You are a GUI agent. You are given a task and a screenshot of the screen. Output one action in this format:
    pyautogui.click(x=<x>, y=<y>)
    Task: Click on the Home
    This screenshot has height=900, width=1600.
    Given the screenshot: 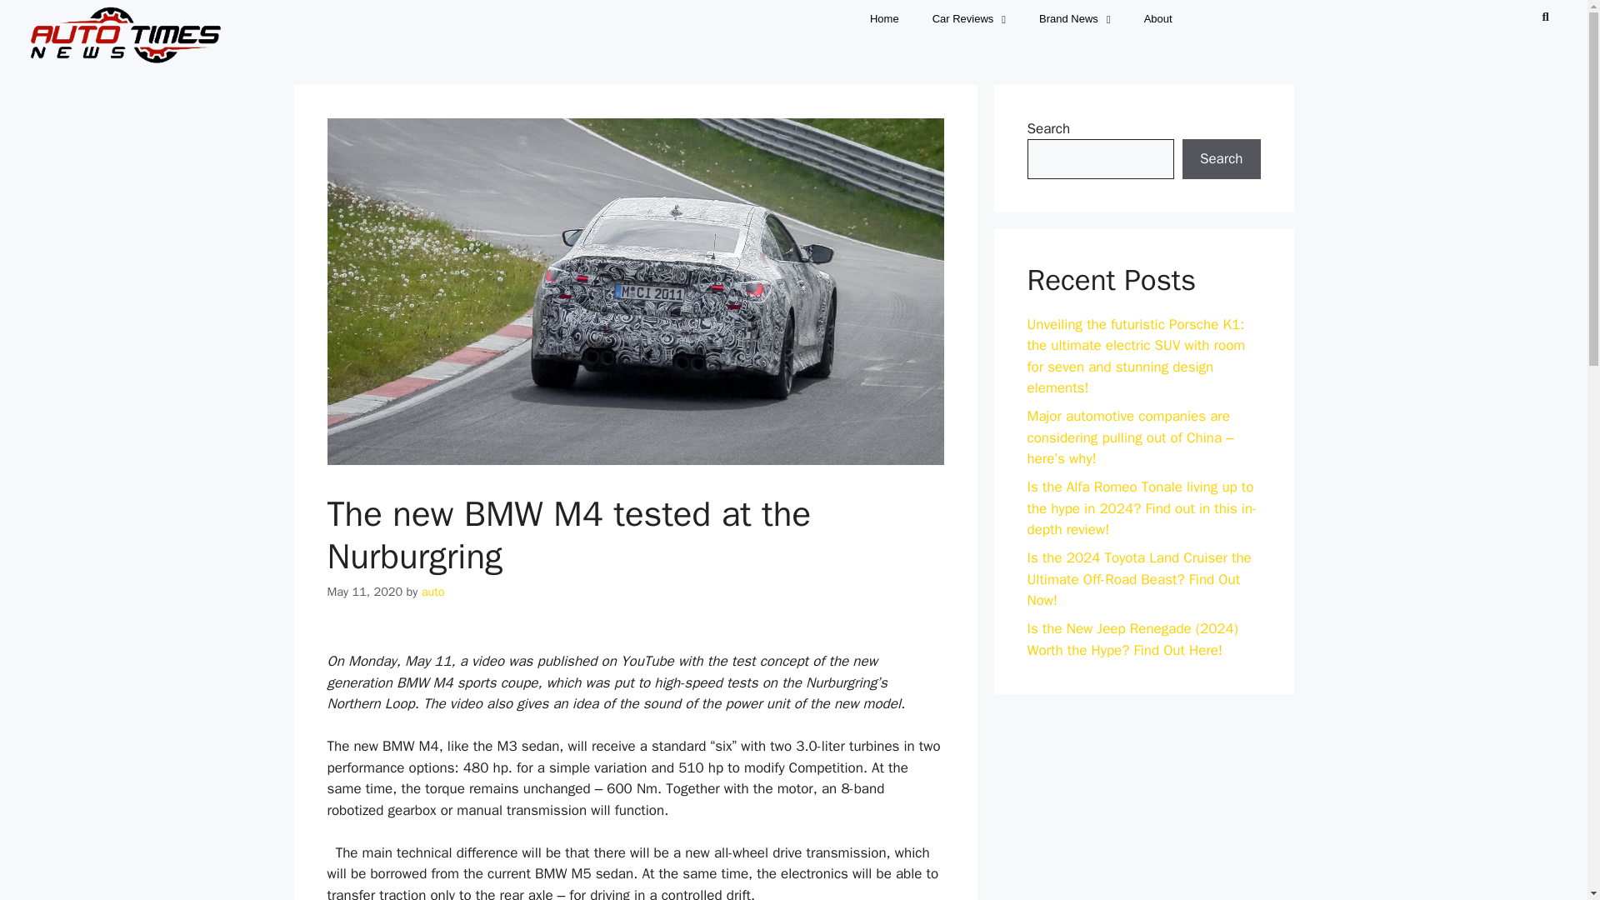 What is the action you would take?
    pyautogui.click(x=883, y=19)
    